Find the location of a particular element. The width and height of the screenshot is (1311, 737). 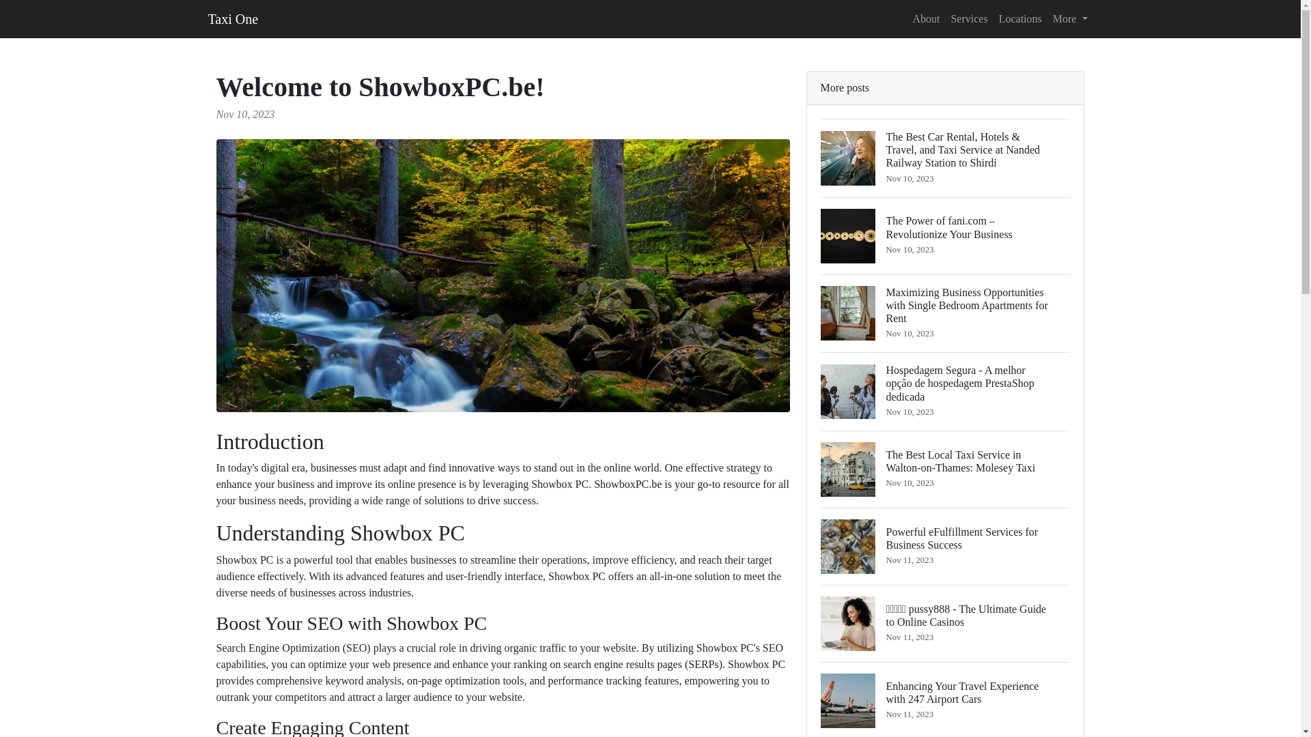

Locations is located at coordinates (1020, 18).